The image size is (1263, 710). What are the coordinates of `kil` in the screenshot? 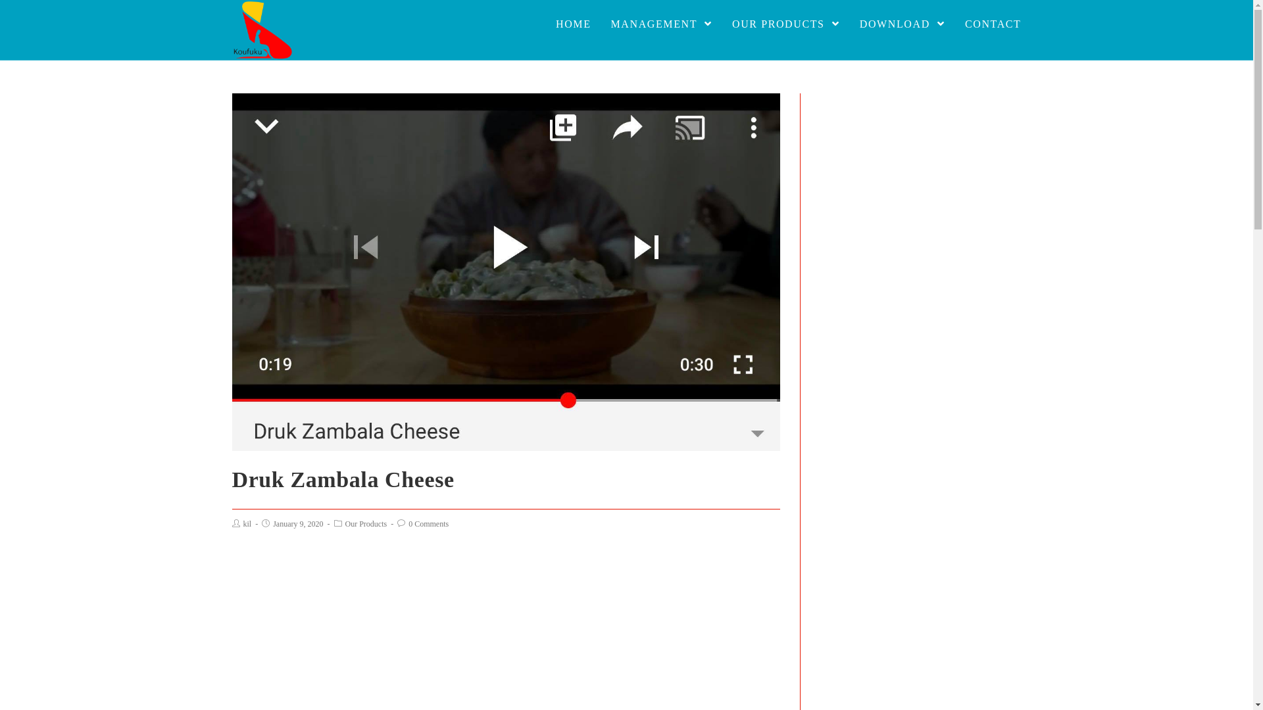 It's located at (247, 524).